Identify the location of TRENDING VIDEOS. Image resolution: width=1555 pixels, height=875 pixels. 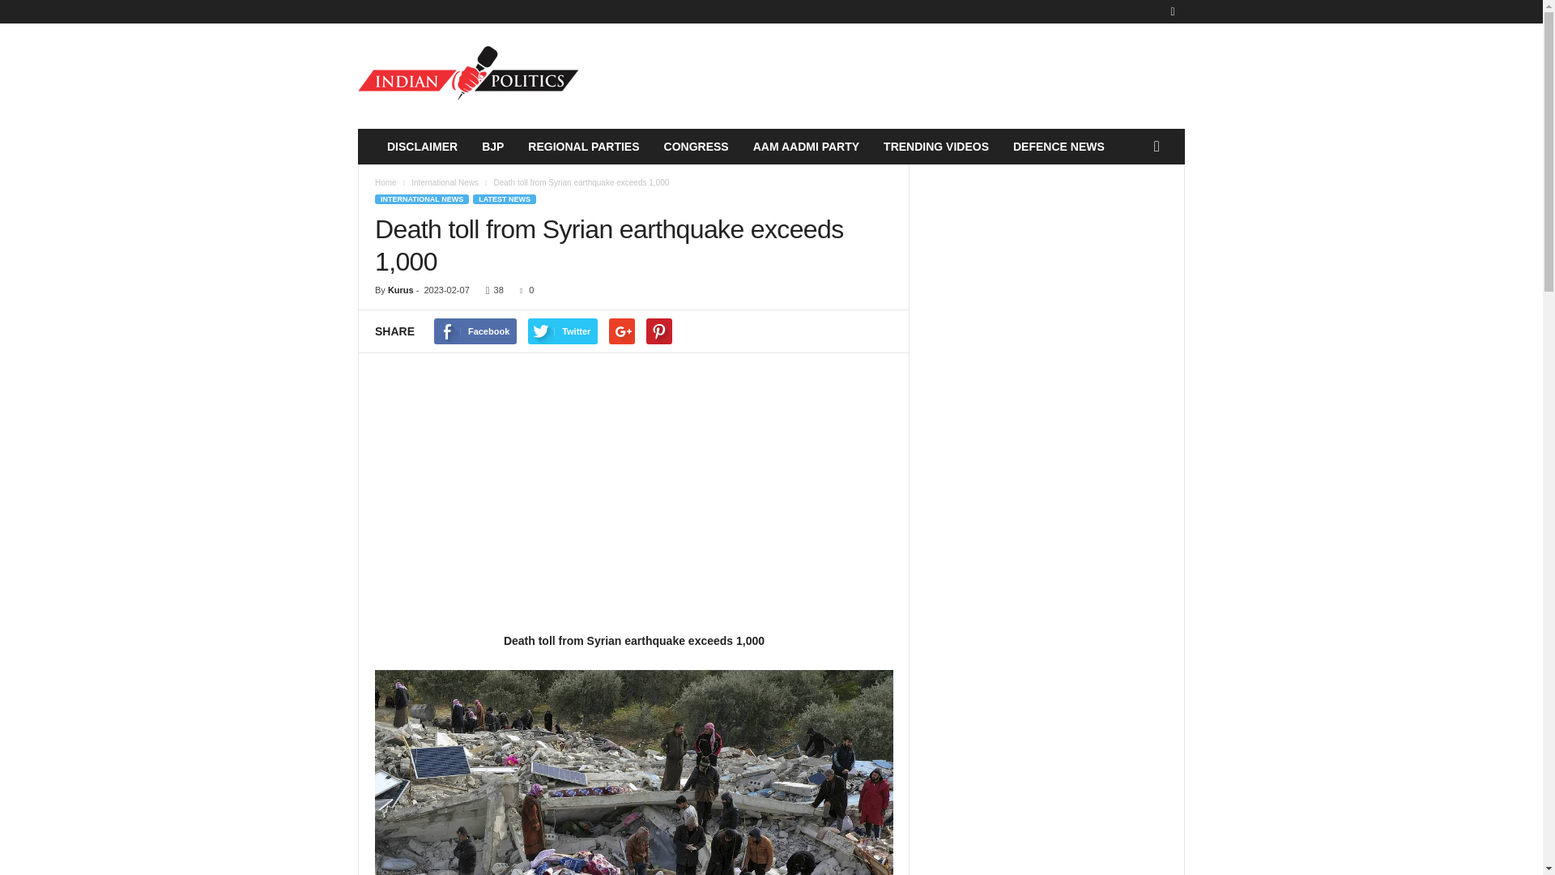
(936, 146).